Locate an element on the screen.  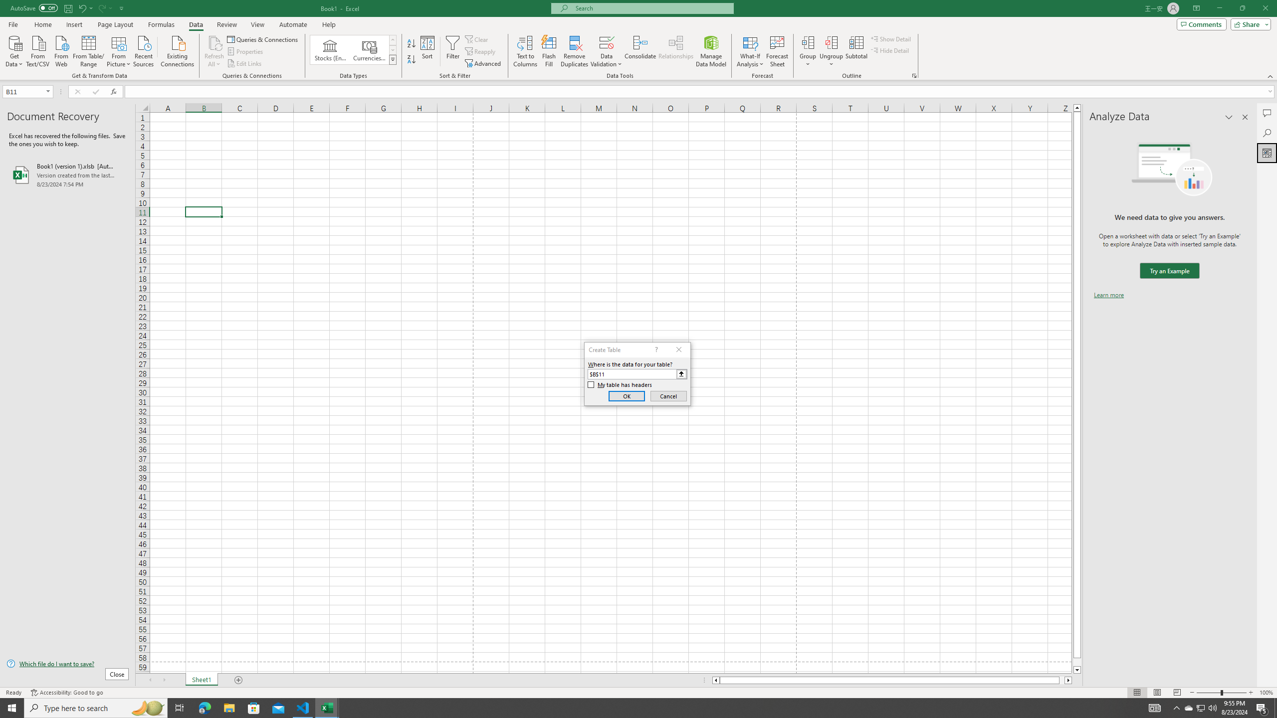
Queries & Connections is located at coordinates (263, 39).